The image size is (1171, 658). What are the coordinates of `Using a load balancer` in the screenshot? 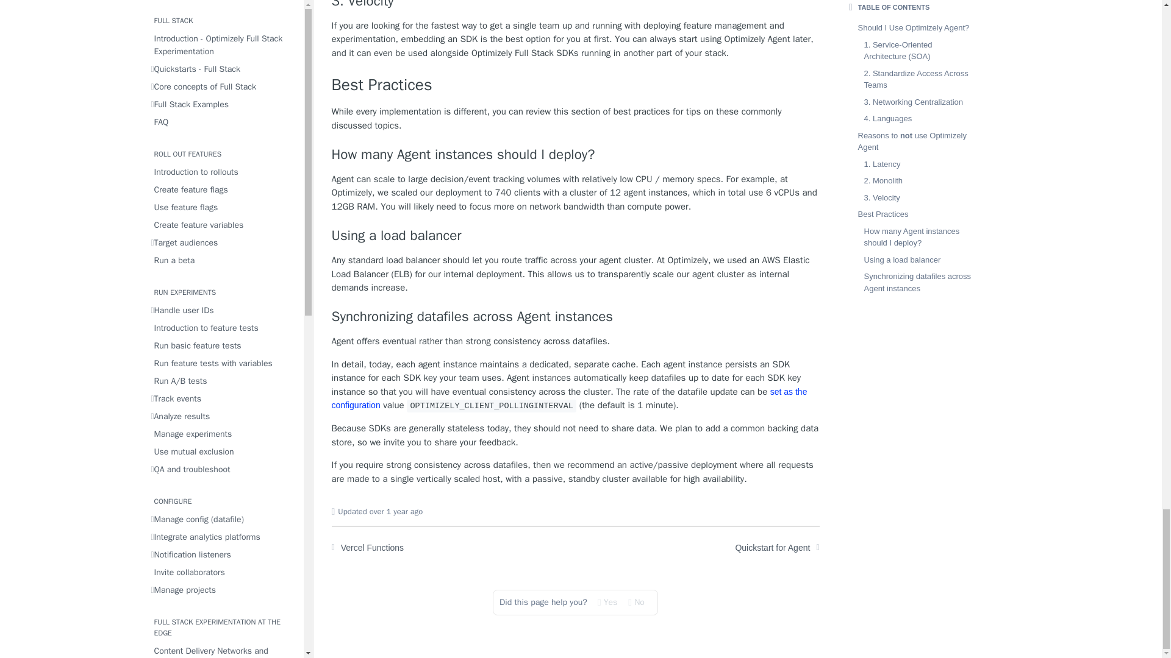 It's located at (576, 235).